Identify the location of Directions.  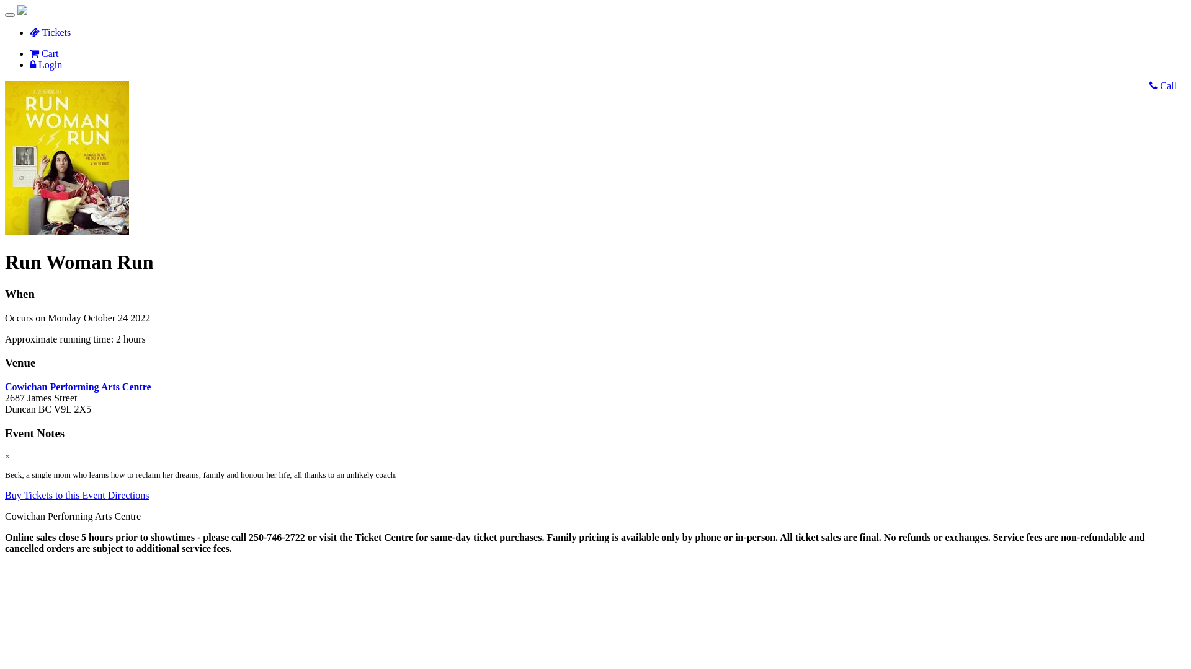
(129, 496).